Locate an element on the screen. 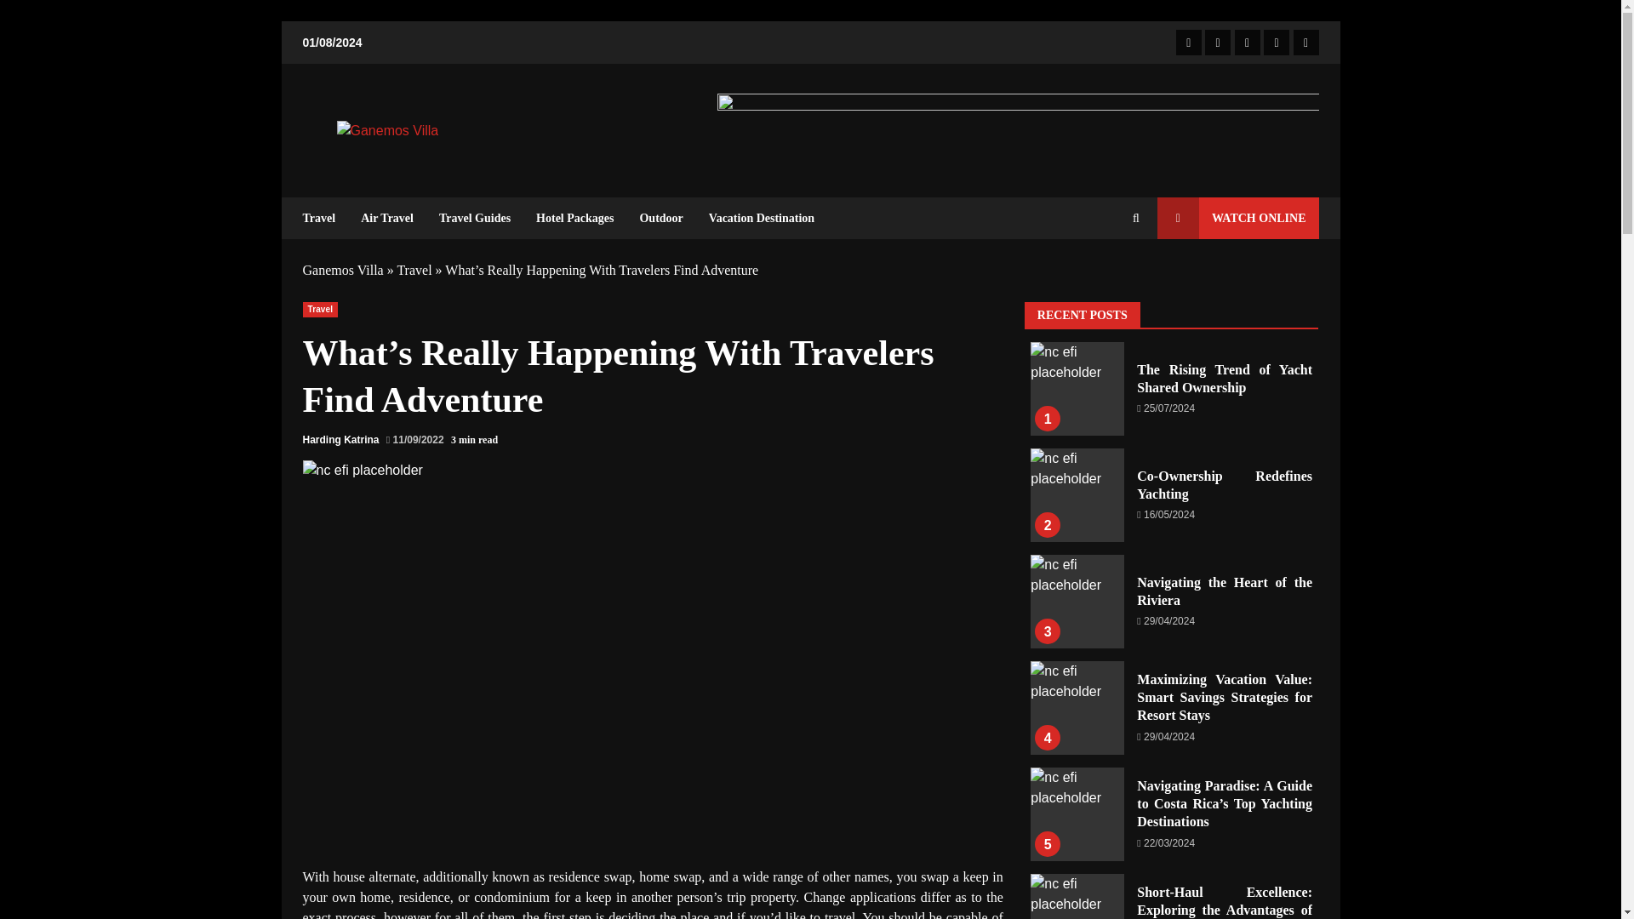  Vacation Destination is located at coordinates (754, 218).